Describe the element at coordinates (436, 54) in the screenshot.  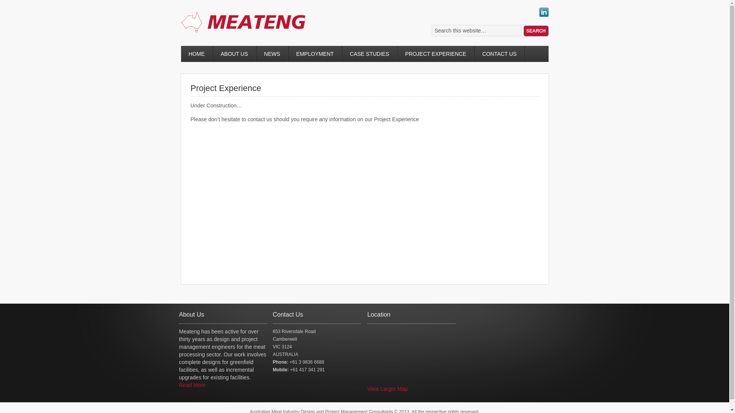
I see `PROJECT EXPERIENCE` at that location.